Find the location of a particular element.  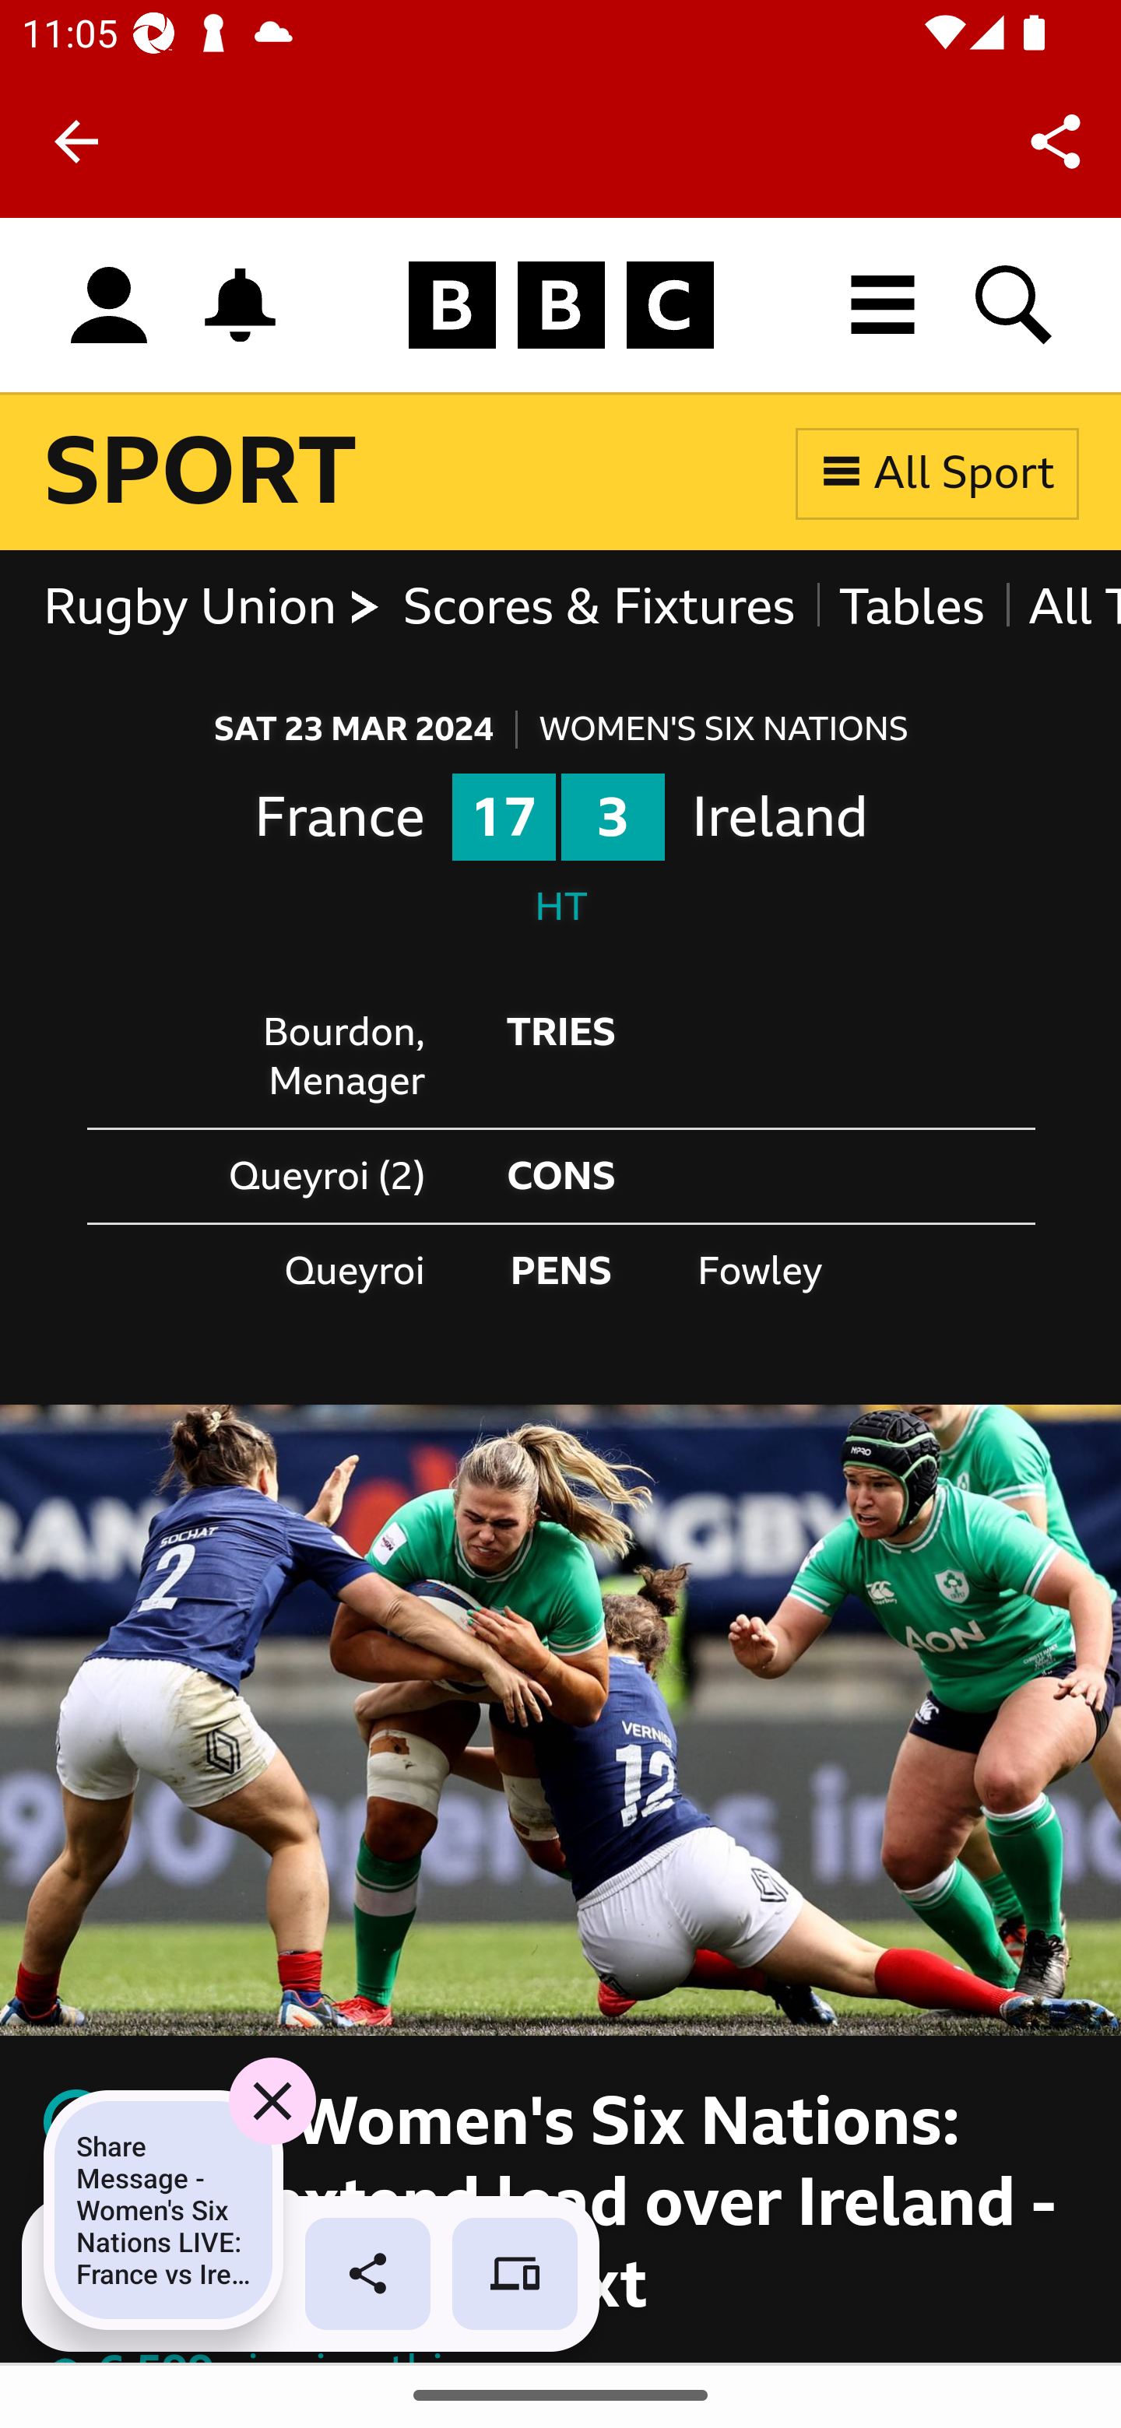

Rugby Union  is located at coordinates (212, 608).